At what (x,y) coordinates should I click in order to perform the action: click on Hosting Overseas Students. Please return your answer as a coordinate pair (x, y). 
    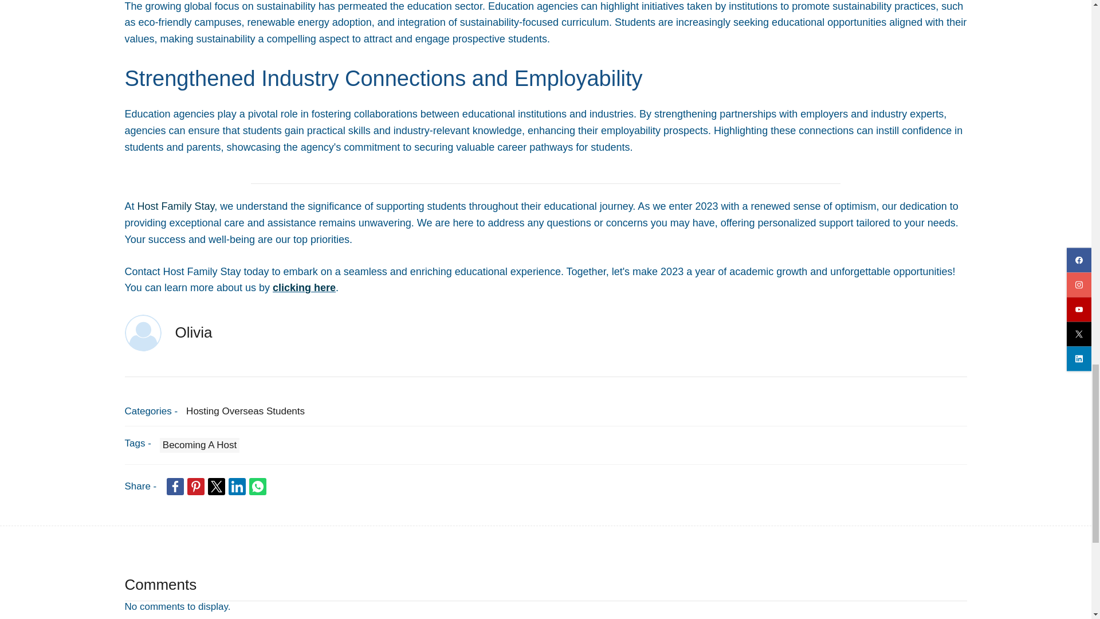
    Looking at the image, I should click on (245, 411).